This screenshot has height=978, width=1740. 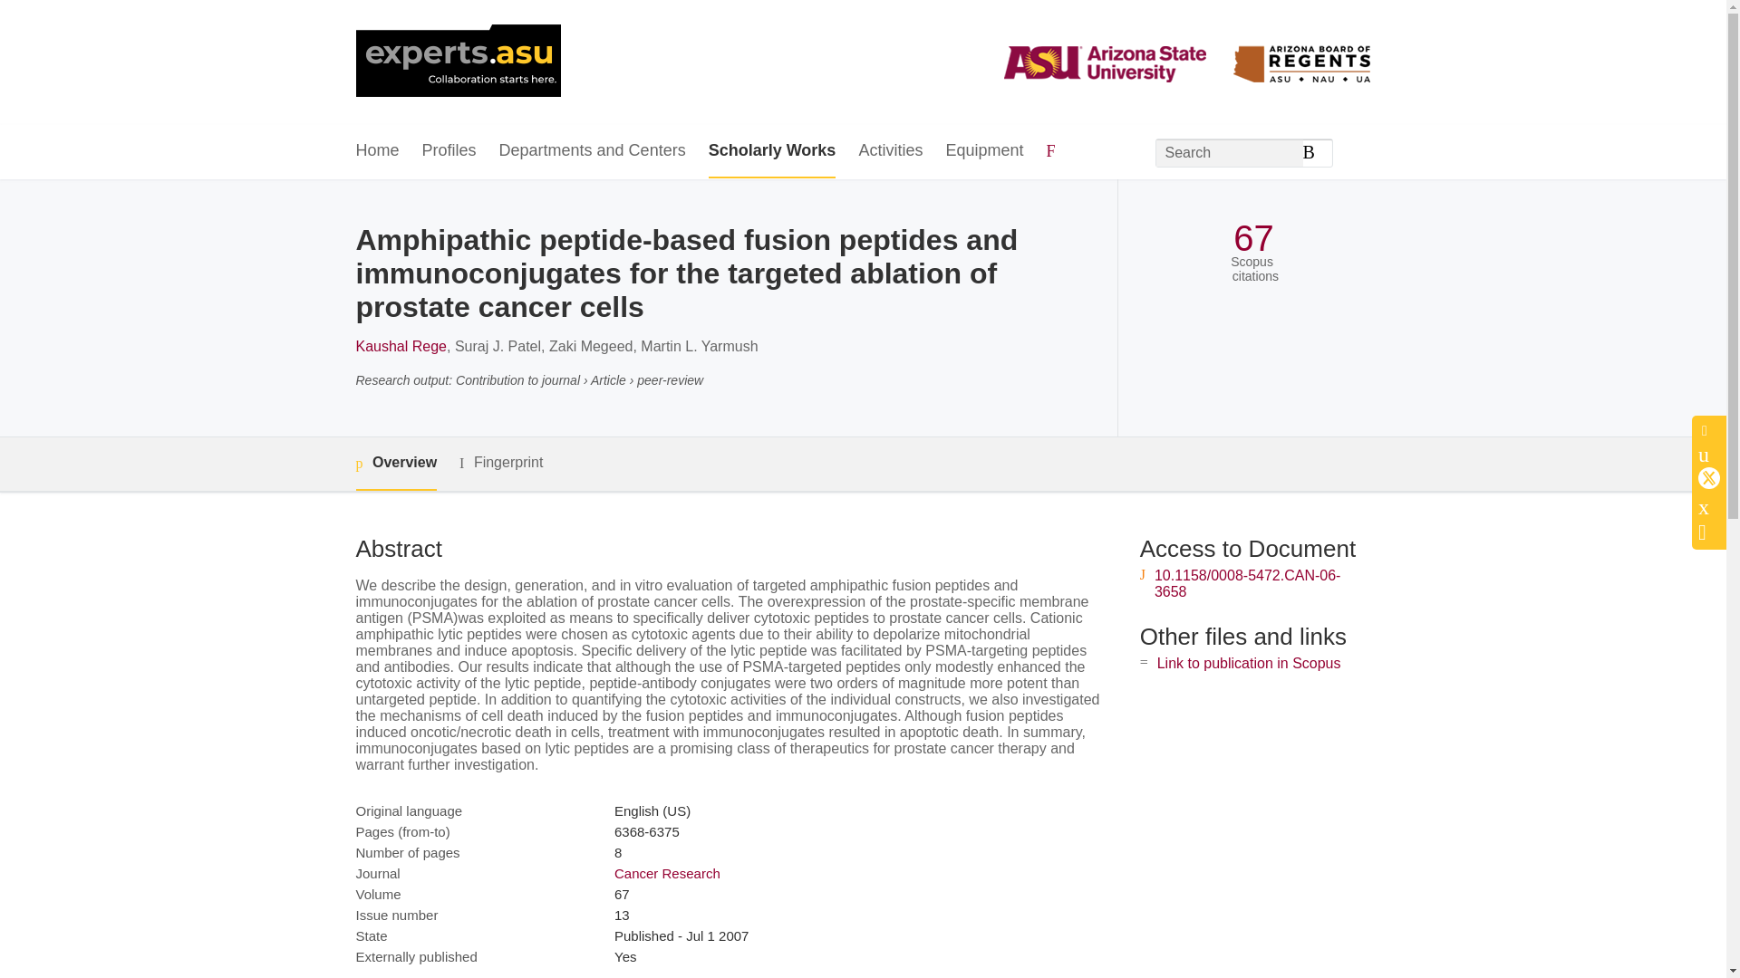 What do you see at coordinates (772, 151) in the screenshot?
I see `Scholarly Works` at bounding box center [772, 151].